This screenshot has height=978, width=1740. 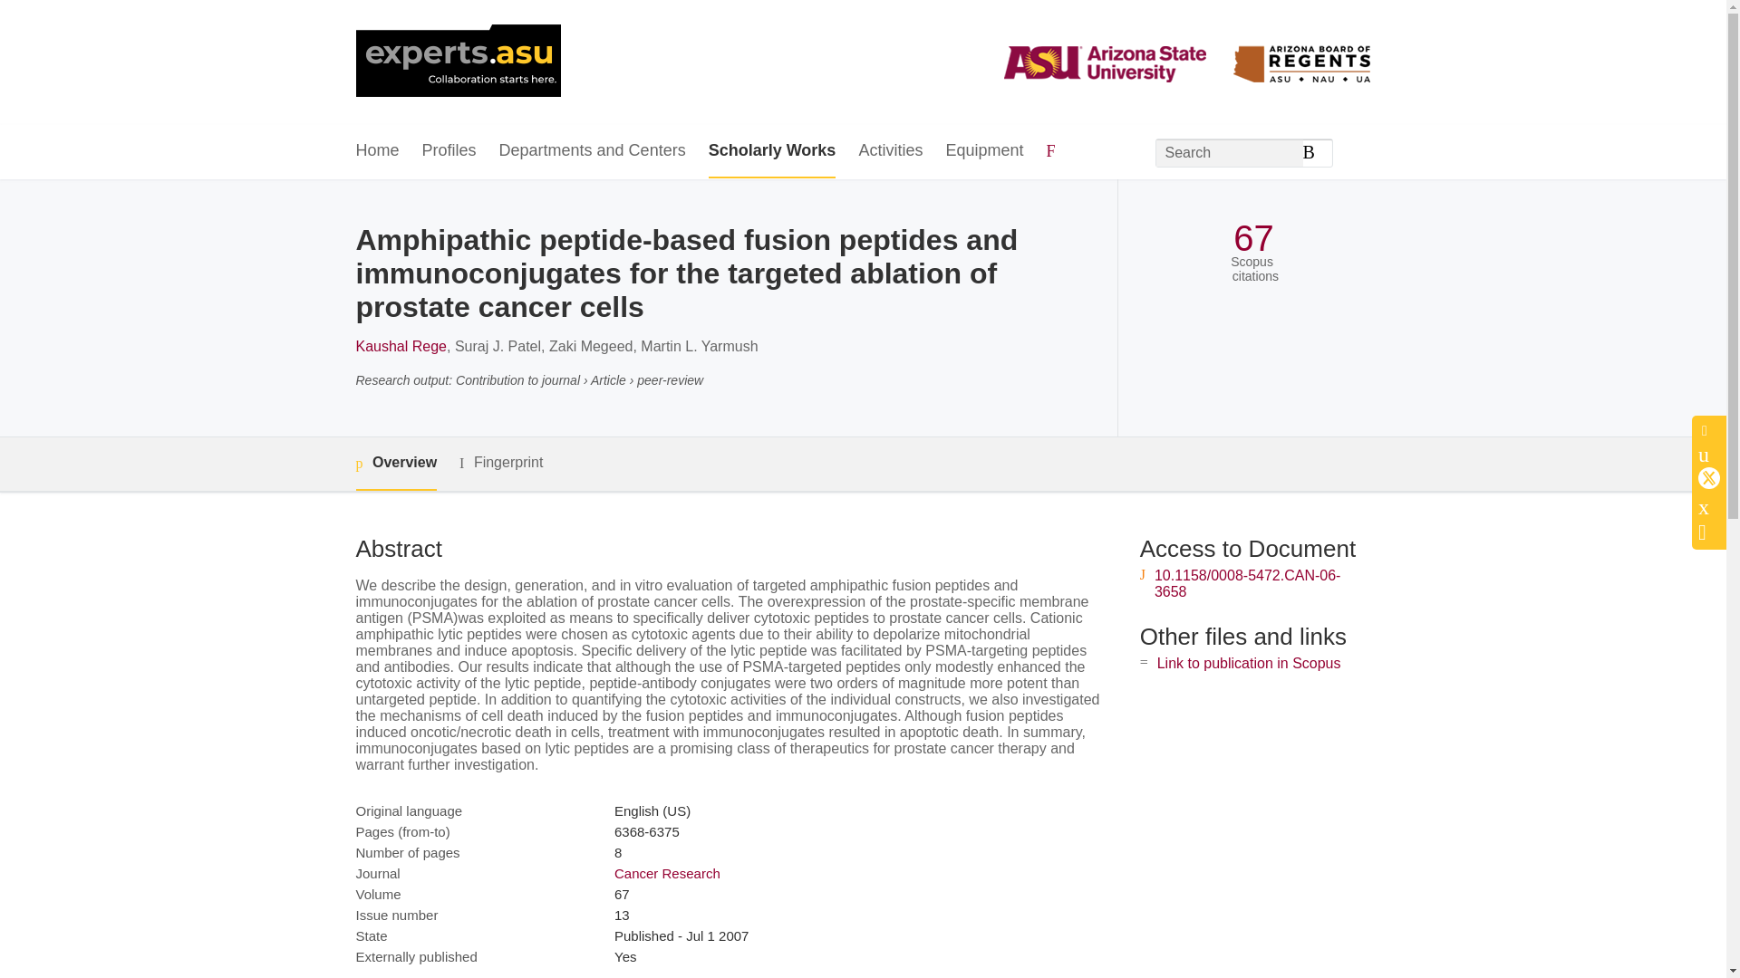 What do you see at coordinates (772, 151) in the screenshot?
I see `Scholarly Works` at bounding box center [772, 151].